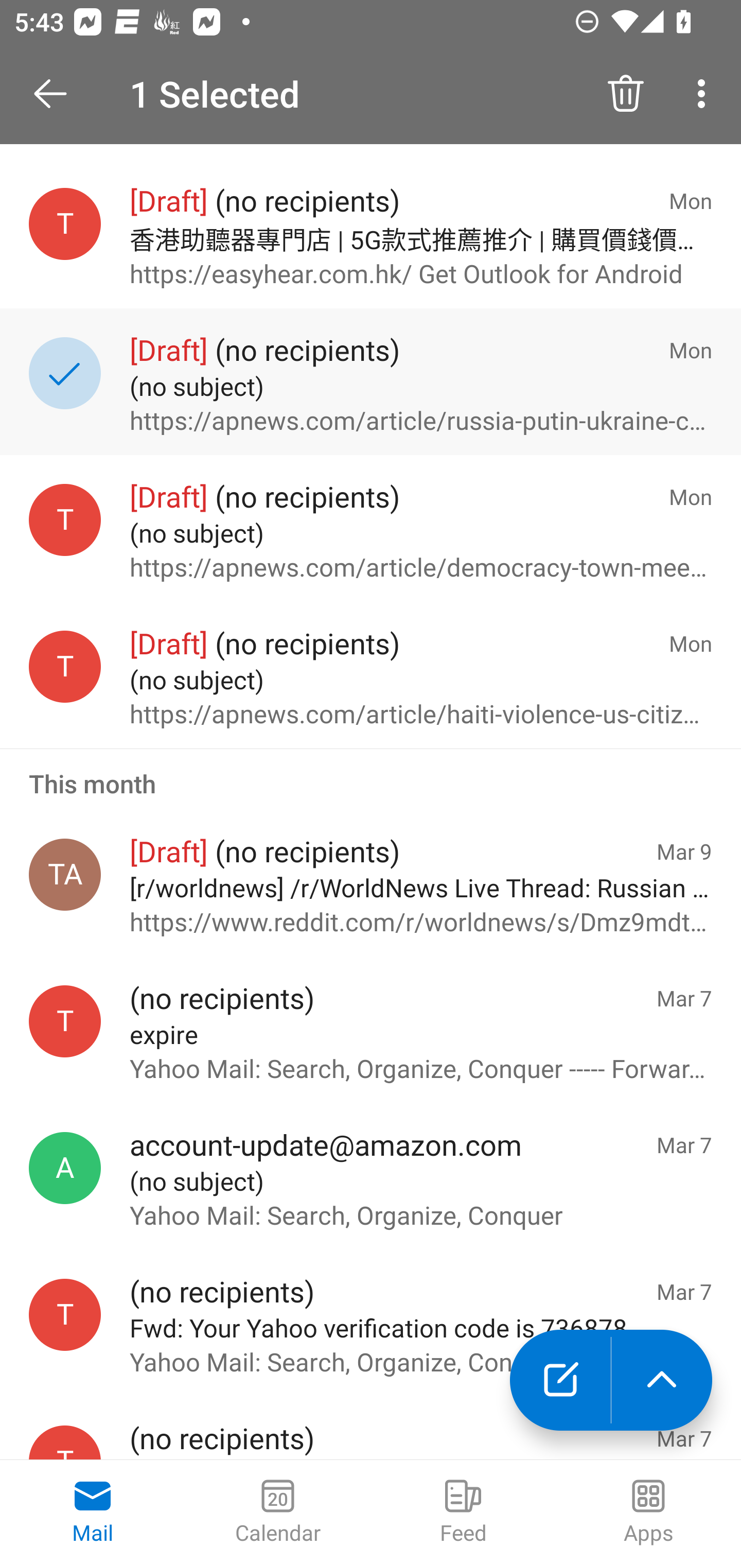 The image size is (741, 1565). Describe the element at coordinates (560, 1380) in the screenshot. I see `New mail` at that location.